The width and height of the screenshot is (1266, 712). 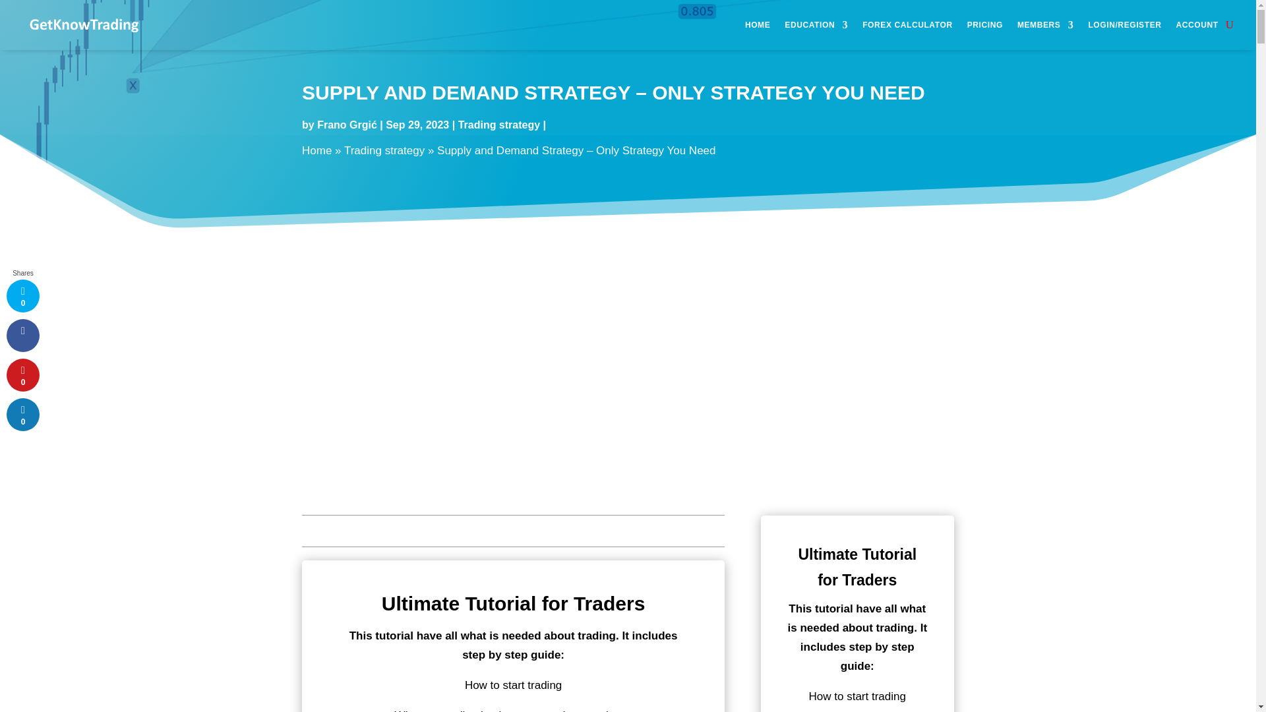 I want to click on MEMBERS, so click(x=1046, y=25).